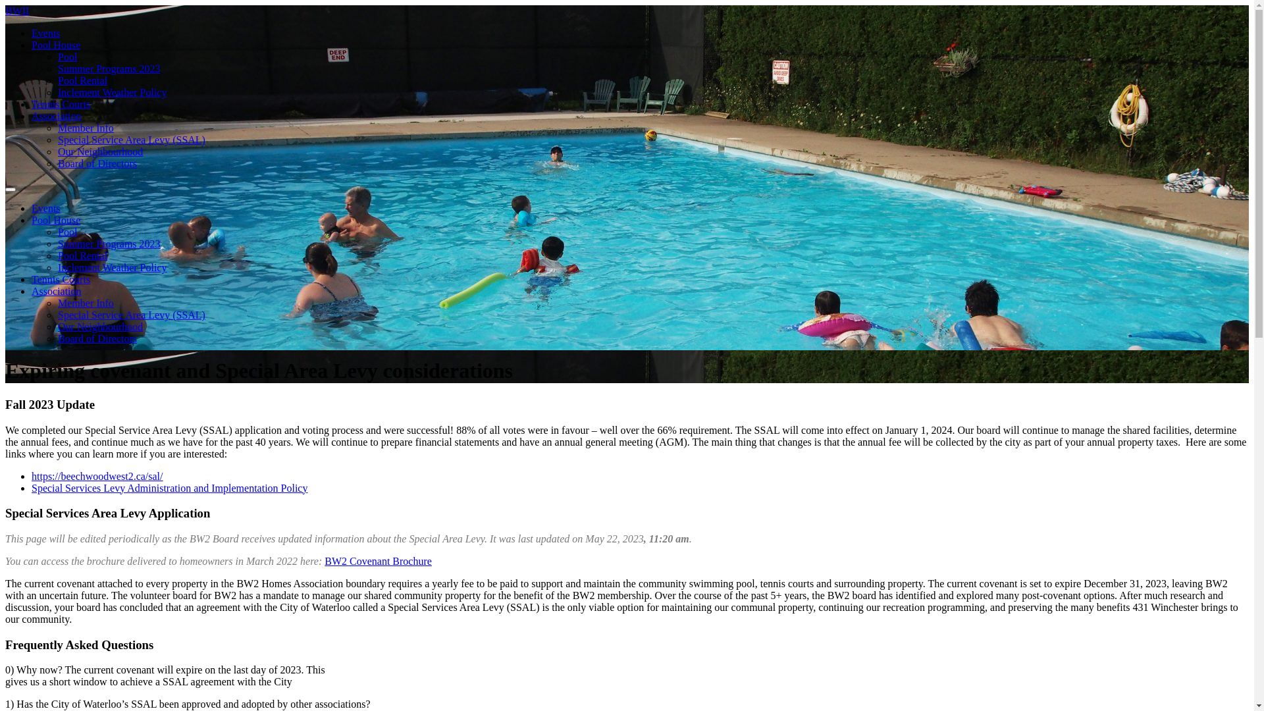 The height and width of the screenshot is (711, 1264). What do you see at coordinates (46, 208) in the screenshot?
I see `Events` at bounding box center [46, 208].